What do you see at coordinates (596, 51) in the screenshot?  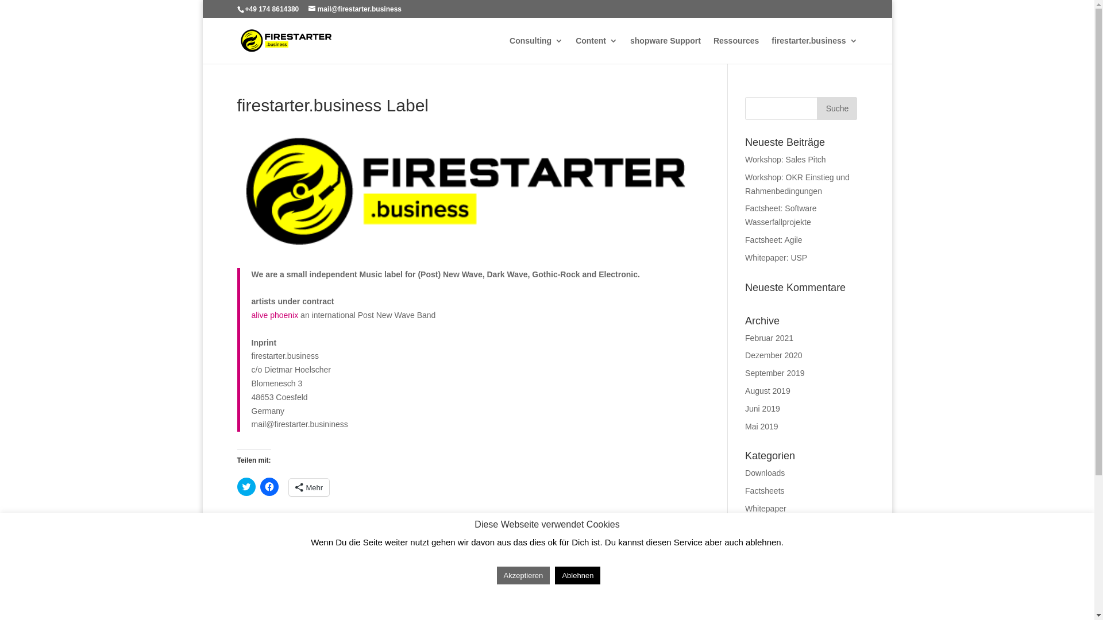 I see `Content` at bounding box center [596, 51].